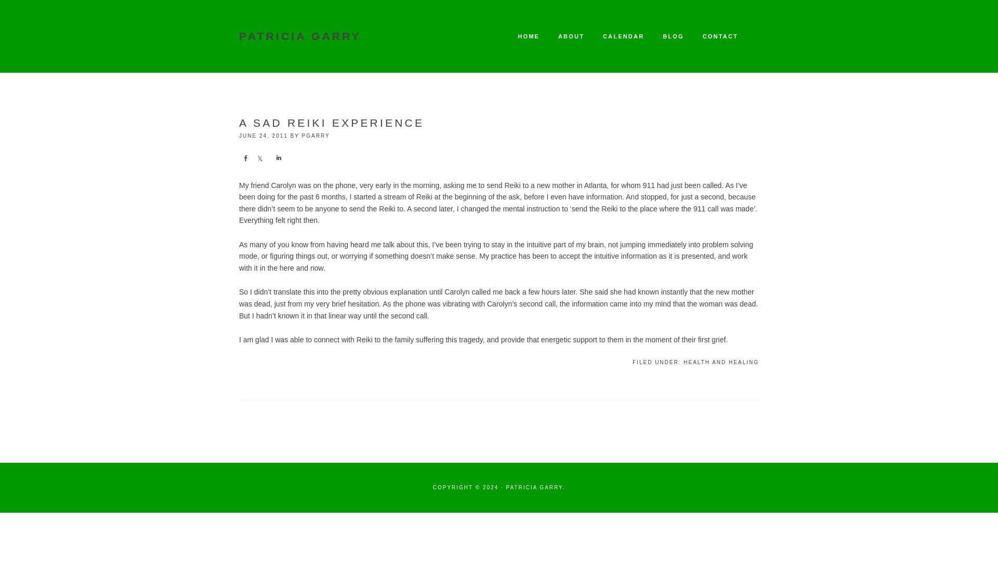 The height and width of the screenshot is (561, 998). Describe the element at coordinates (721, 363) in the screenshot. I see `HEALTH AND HEALING` at that location.